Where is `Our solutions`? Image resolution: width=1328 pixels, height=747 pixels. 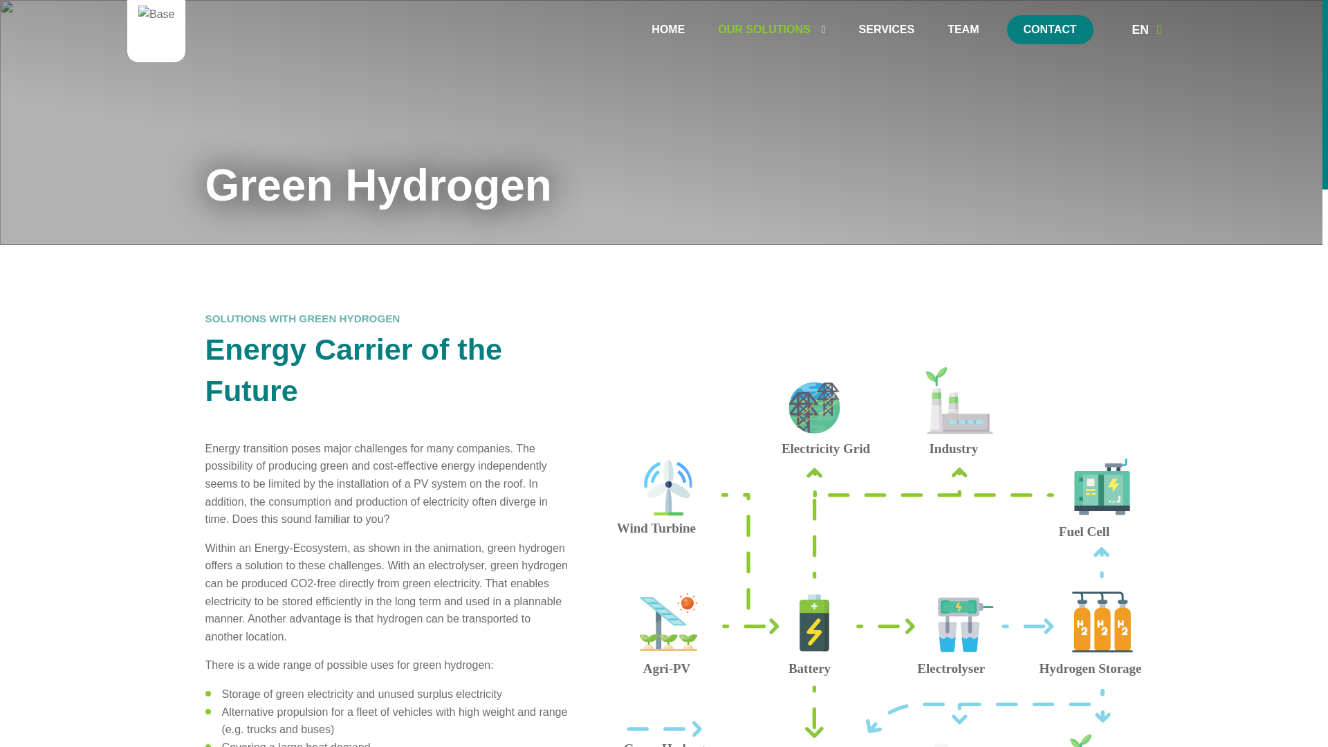
Our solutions is located at coordinates (771, 30).